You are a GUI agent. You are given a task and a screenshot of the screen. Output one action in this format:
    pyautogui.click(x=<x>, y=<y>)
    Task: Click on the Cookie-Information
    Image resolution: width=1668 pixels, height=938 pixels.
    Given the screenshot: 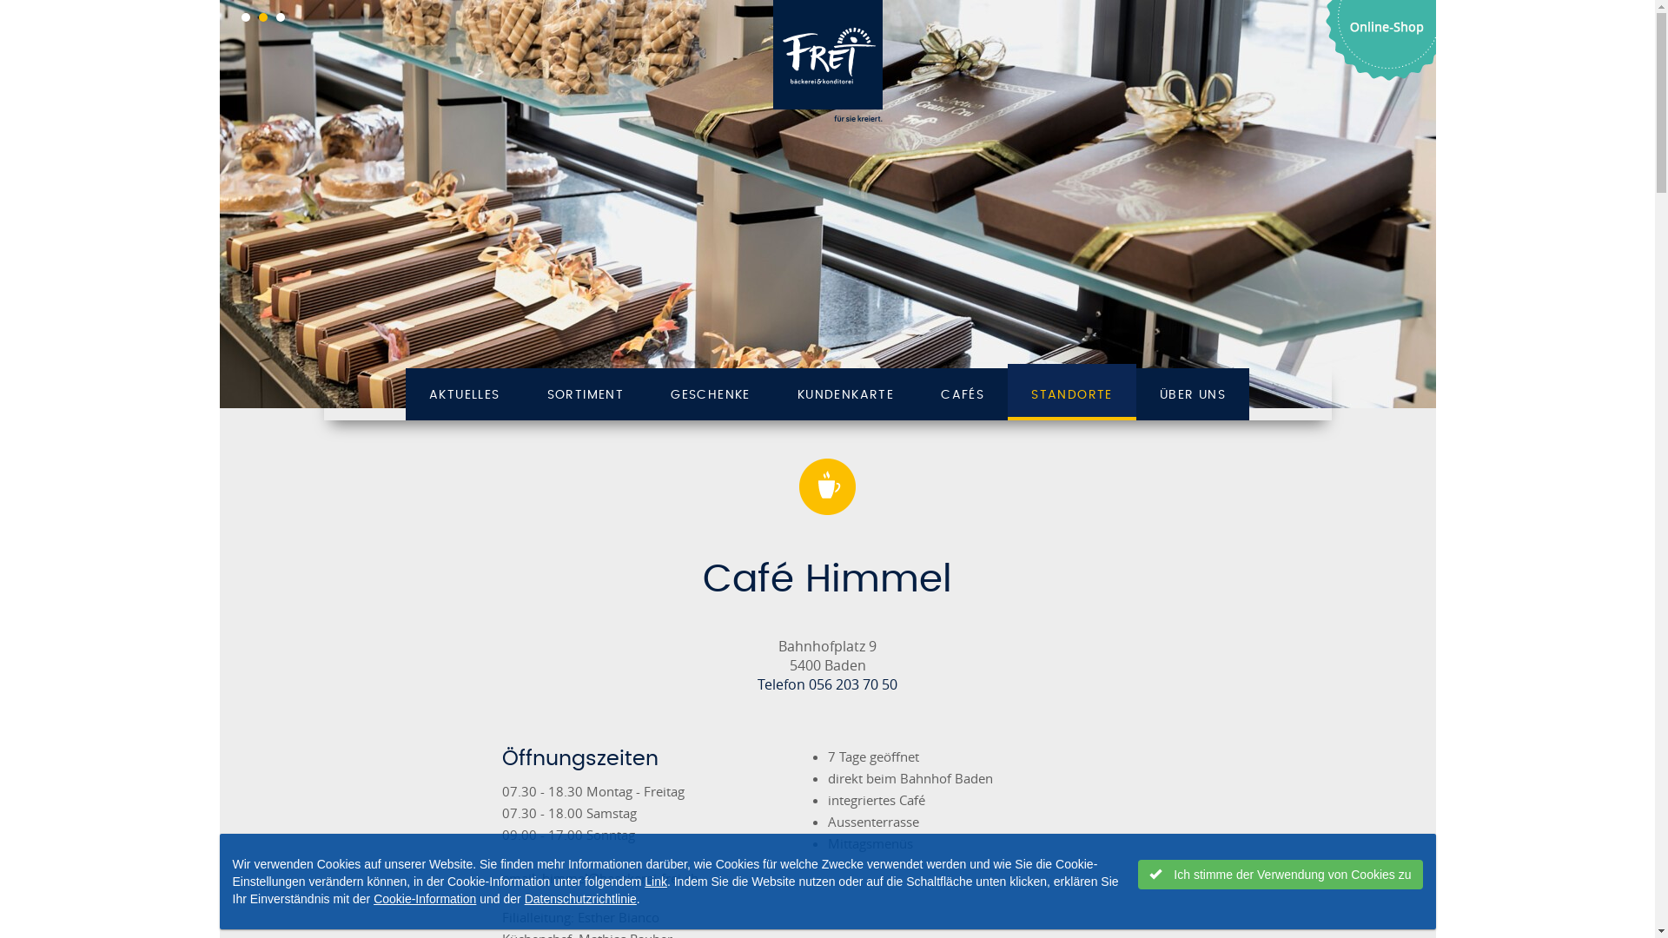 What is the action you would take?
    pyautogui.click(x=425, y=899)
    